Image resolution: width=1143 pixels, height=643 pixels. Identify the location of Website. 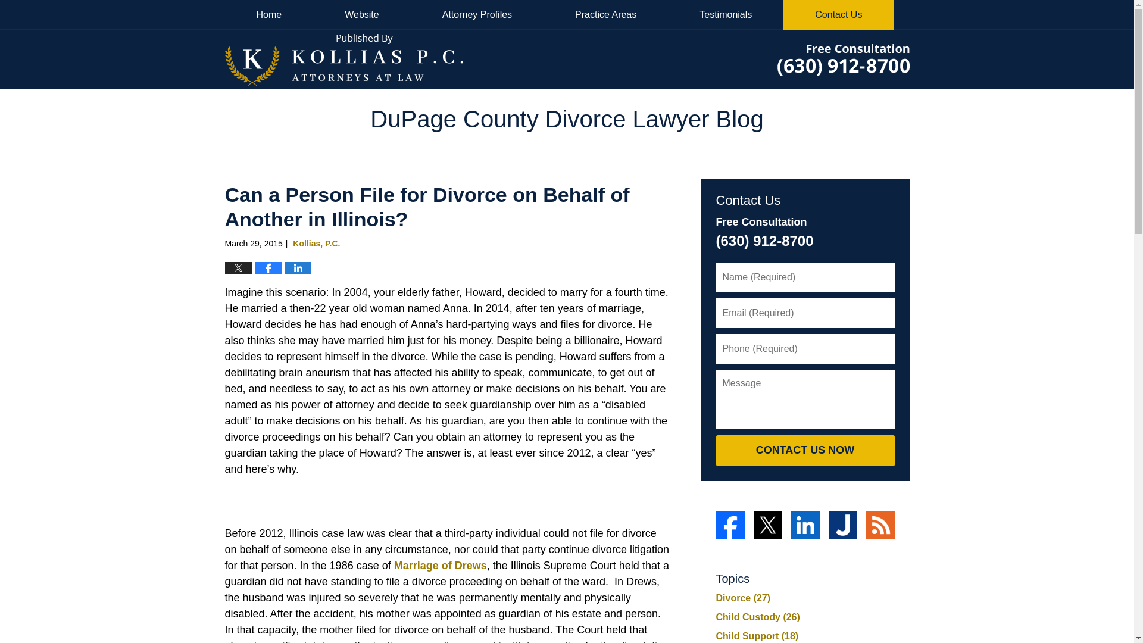
(362, 14).